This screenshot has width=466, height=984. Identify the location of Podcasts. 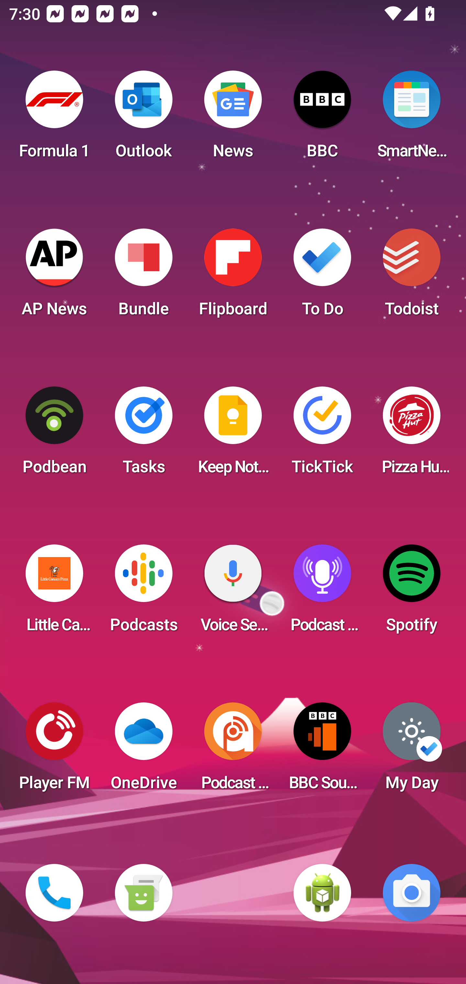
(143, 592).